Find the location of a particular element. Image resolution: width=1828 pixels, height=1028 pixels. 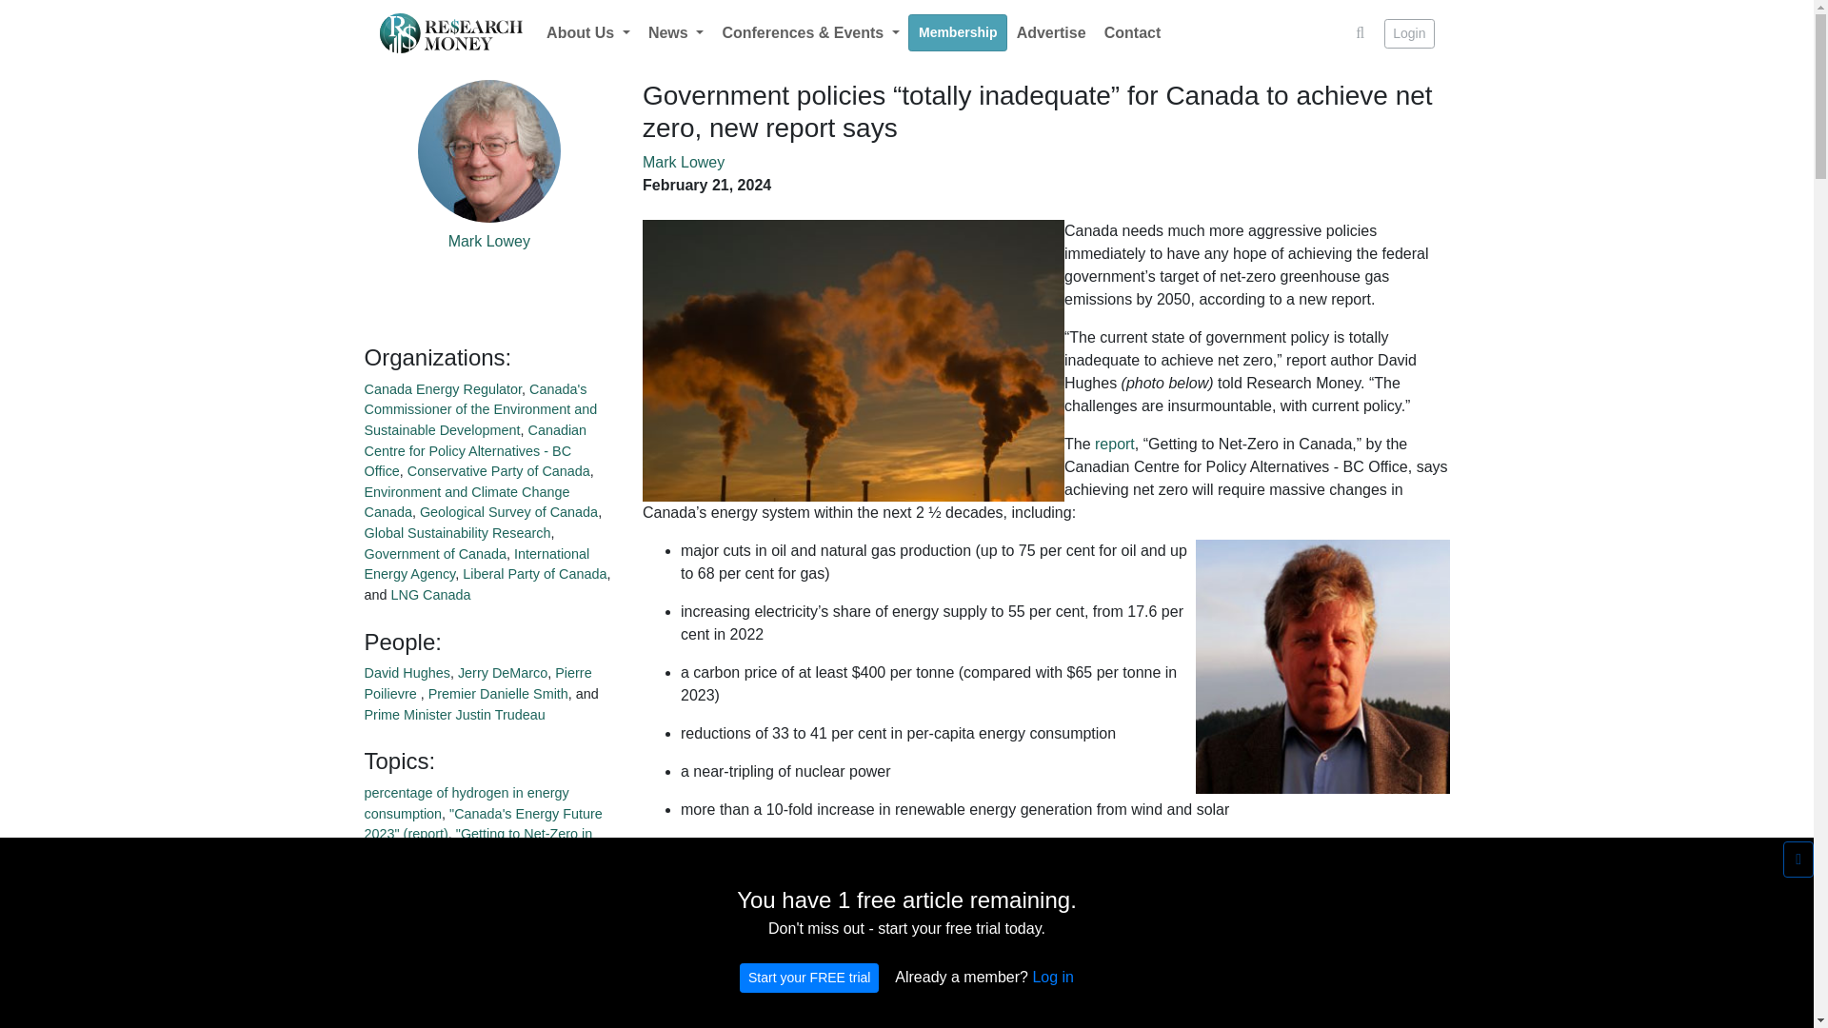

percentage of hydrogen in energy consumption is located at coordinates (467, 803).